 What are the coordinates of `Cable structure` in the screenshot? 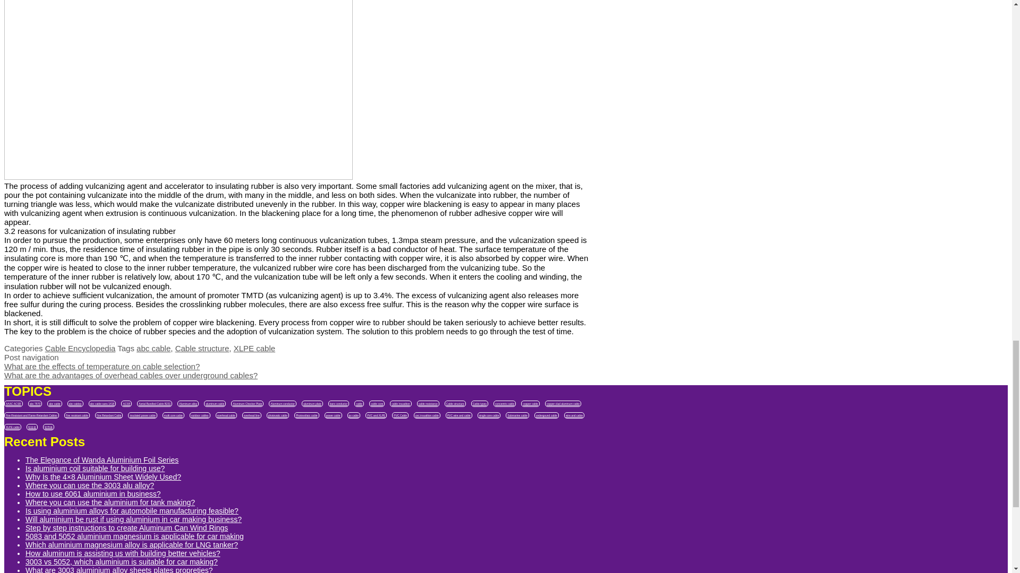 It's located at (455, 403).